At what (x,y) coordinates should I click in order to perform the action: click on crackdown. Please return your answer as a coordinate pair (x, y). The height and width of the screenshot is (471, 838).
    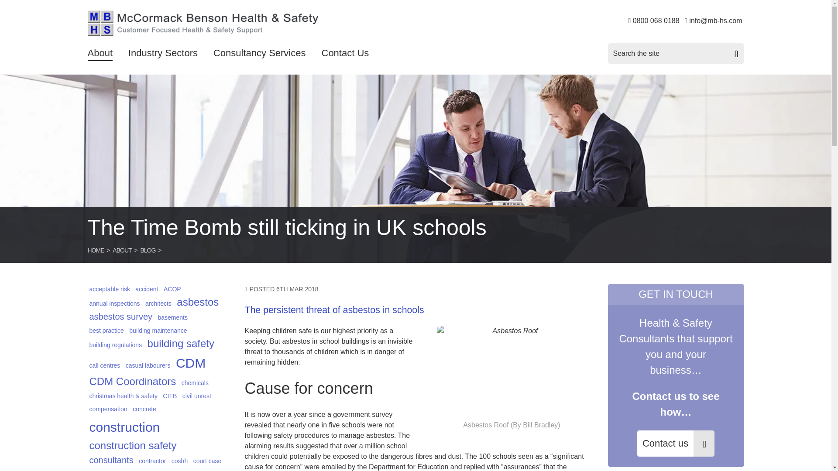
    Looking at the image, I should click on (103, 470).